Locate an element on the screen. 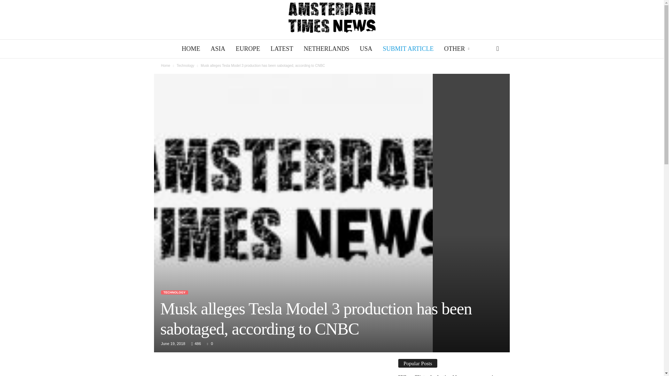 The image size is (669, 376). ASIA is located at coordinates (217, 49).